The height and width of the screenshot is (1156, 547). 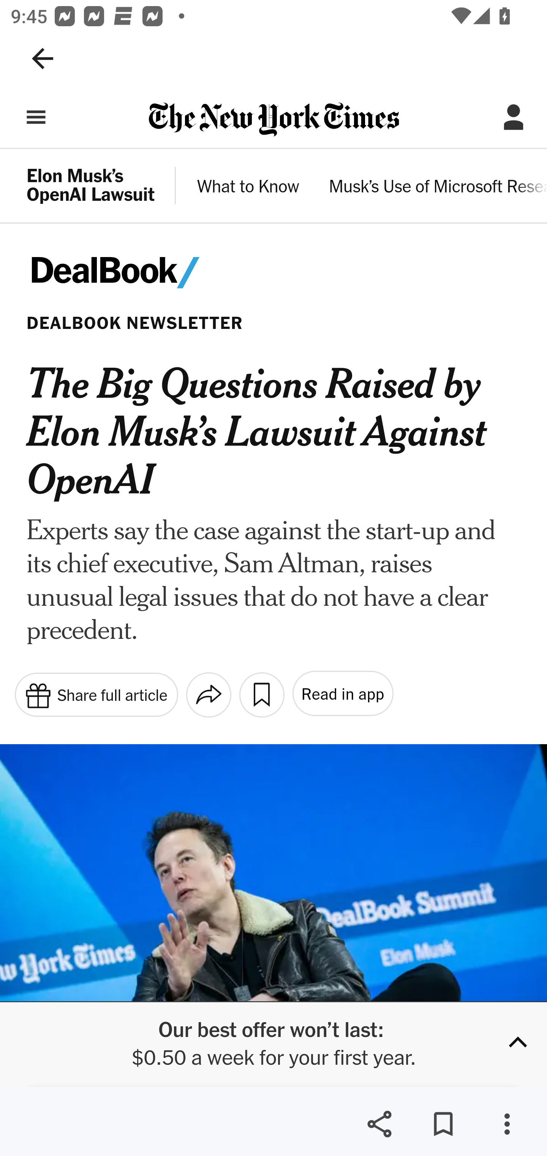 I want to click on More sharing options ..., so click(x=209, y=694).